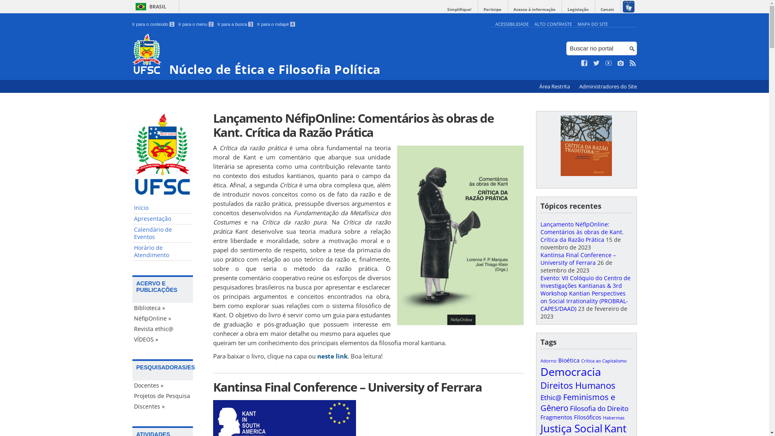 The width and height of the screenshot is (775, 436). I want to click on Direitos Humanos, so click(577, 385).